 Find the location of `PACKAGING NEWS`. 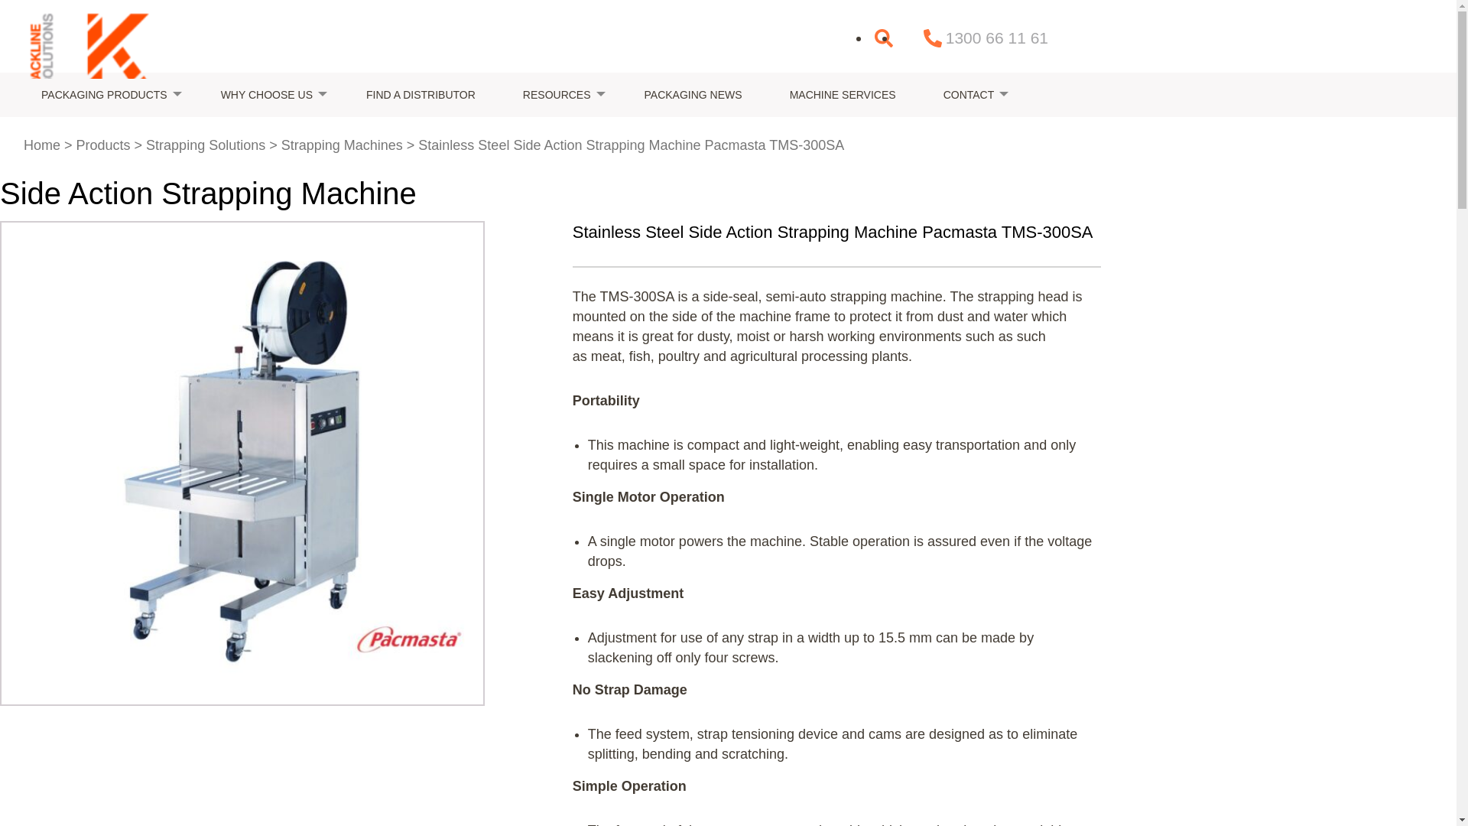

PACKAGING NEWS is located at coordinates (693, 94).